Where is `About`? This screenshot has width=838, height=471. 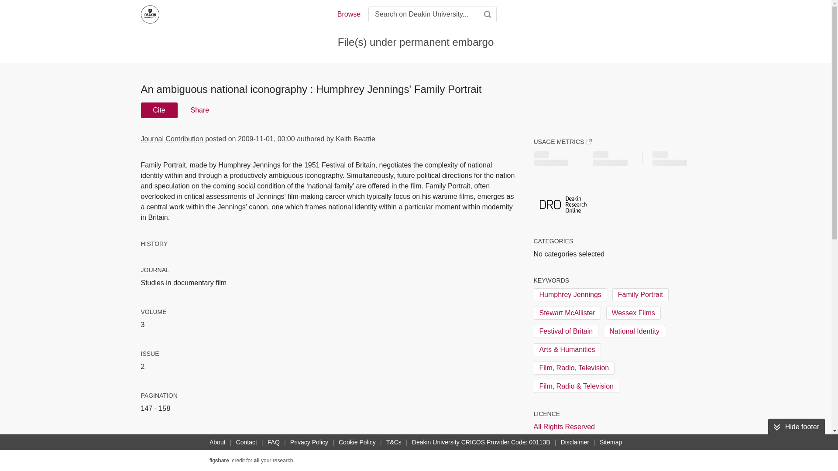
About is located at coordinates (217, 442).